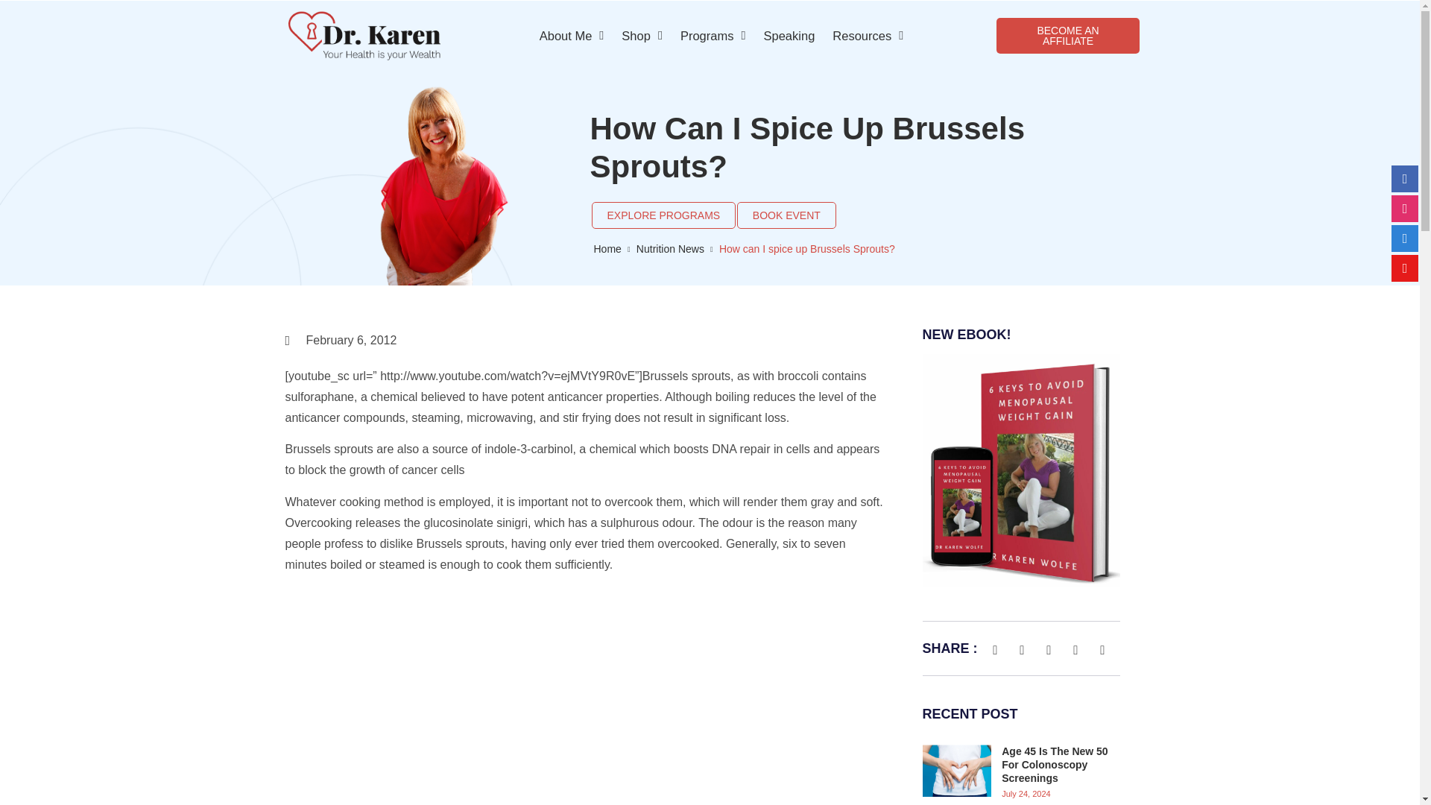 The height and width of the screenshot is (805, 1431). Describe the element at coordinates (868, 36) in the screenshot. I see `Resources` at that location.